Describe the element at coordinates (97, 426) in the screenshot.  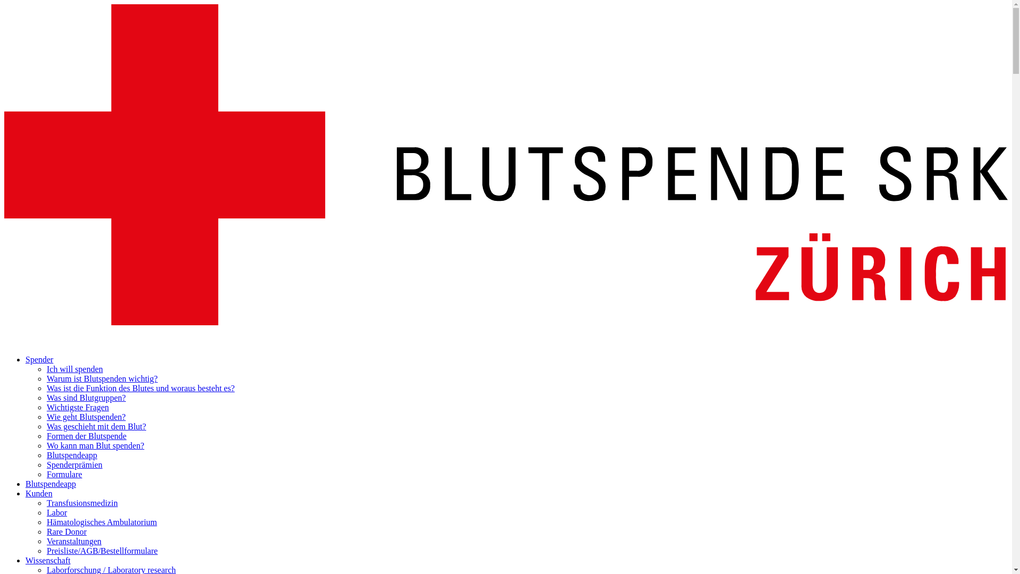
I see `Was geschieht mit dem Blut?` at that location.